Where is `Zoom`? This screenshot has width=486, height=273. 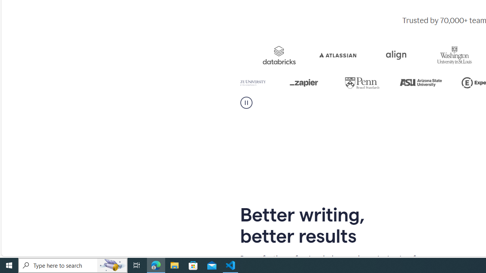
Zoom is located at coordinates (246, 55).